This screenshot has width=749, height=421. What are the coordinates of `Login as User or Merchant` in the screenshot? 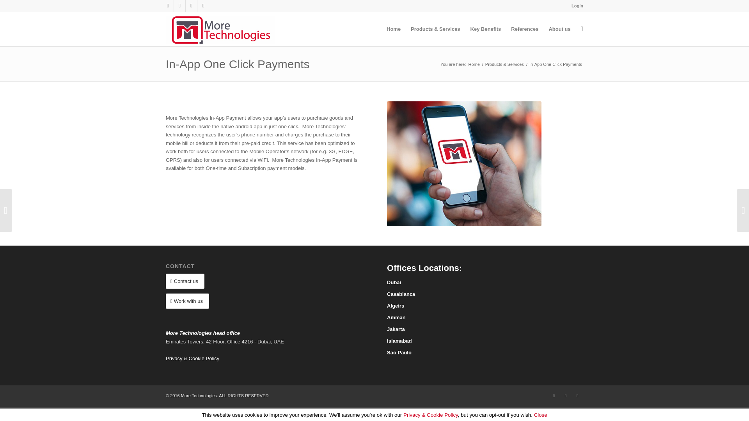 It's located at (577, 6).